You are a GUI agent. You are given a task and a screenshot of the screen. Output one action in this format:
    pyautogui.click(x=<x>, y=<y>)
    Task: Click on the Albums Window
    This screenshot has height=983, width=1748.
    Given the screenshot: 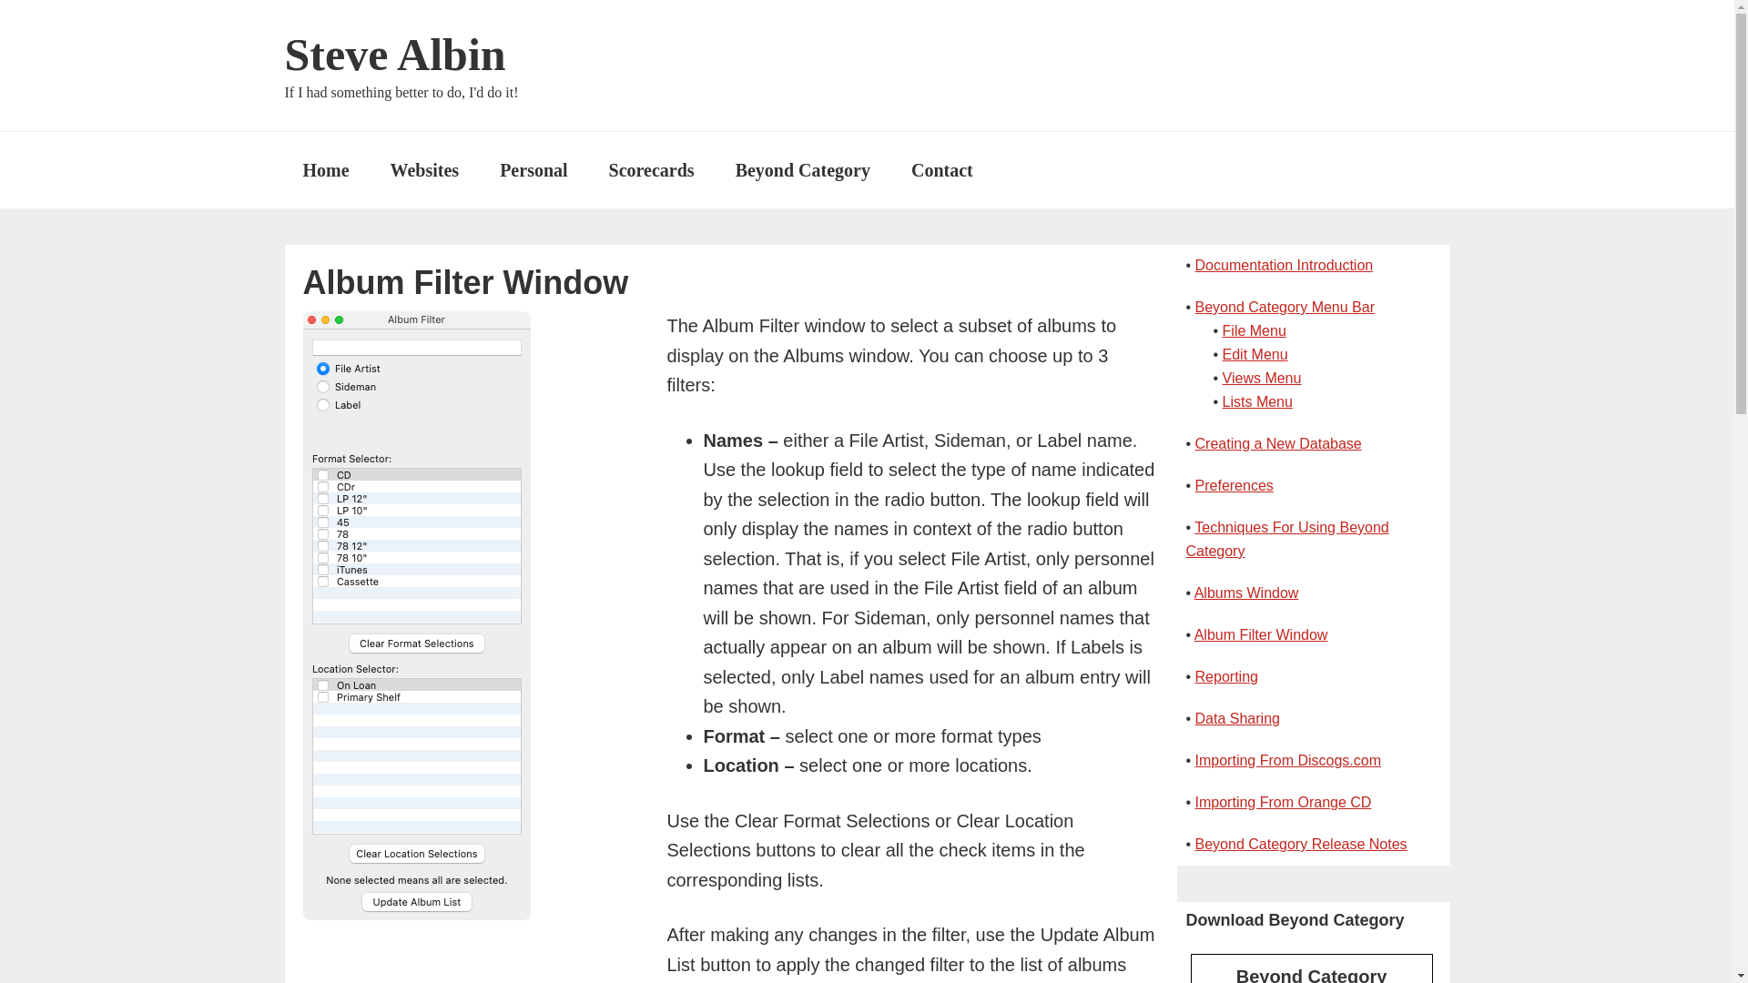 What is the action you would take?
    pyautogui.click(x=1245, y=592)
    